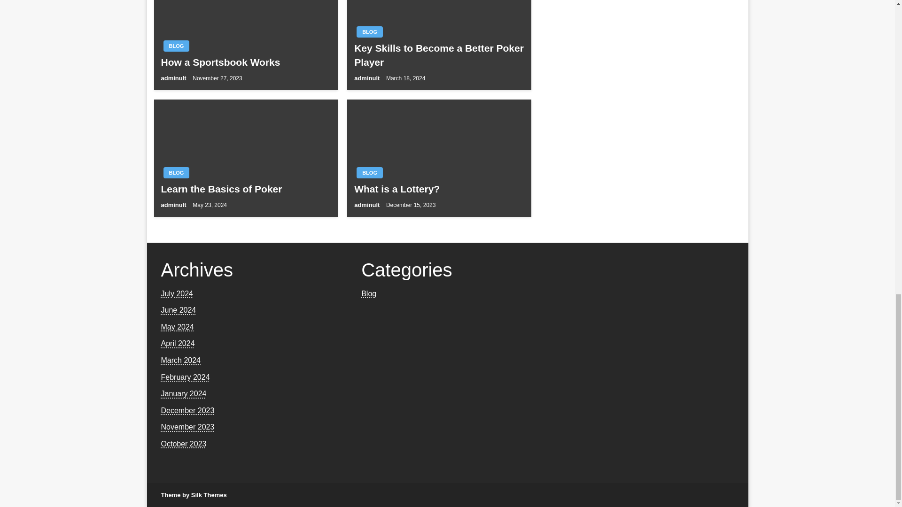  I want to click on BLOG, so click(369, 142).